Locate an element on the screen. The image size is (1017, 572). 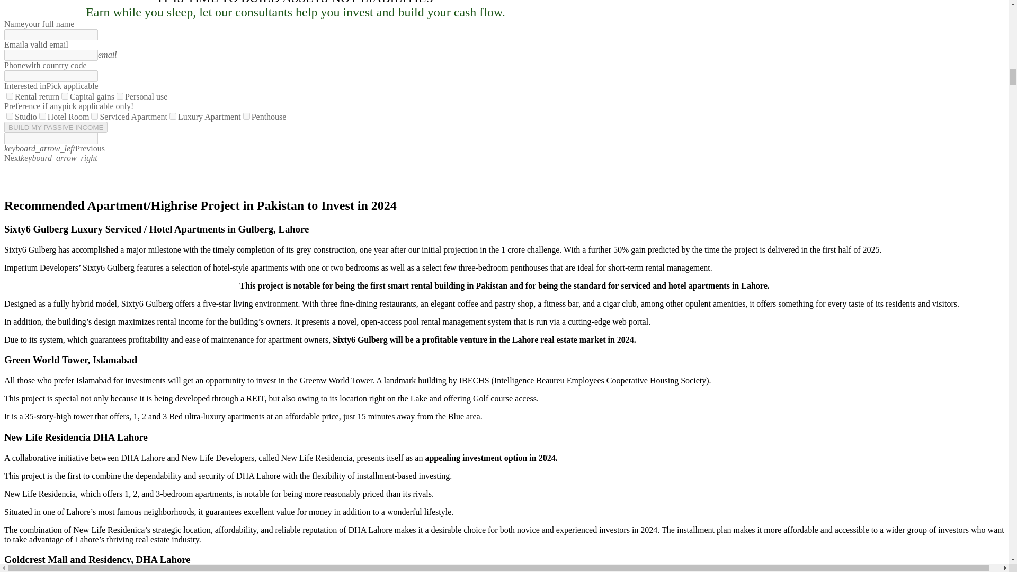
Rental return is located at coordinates (10, 95).